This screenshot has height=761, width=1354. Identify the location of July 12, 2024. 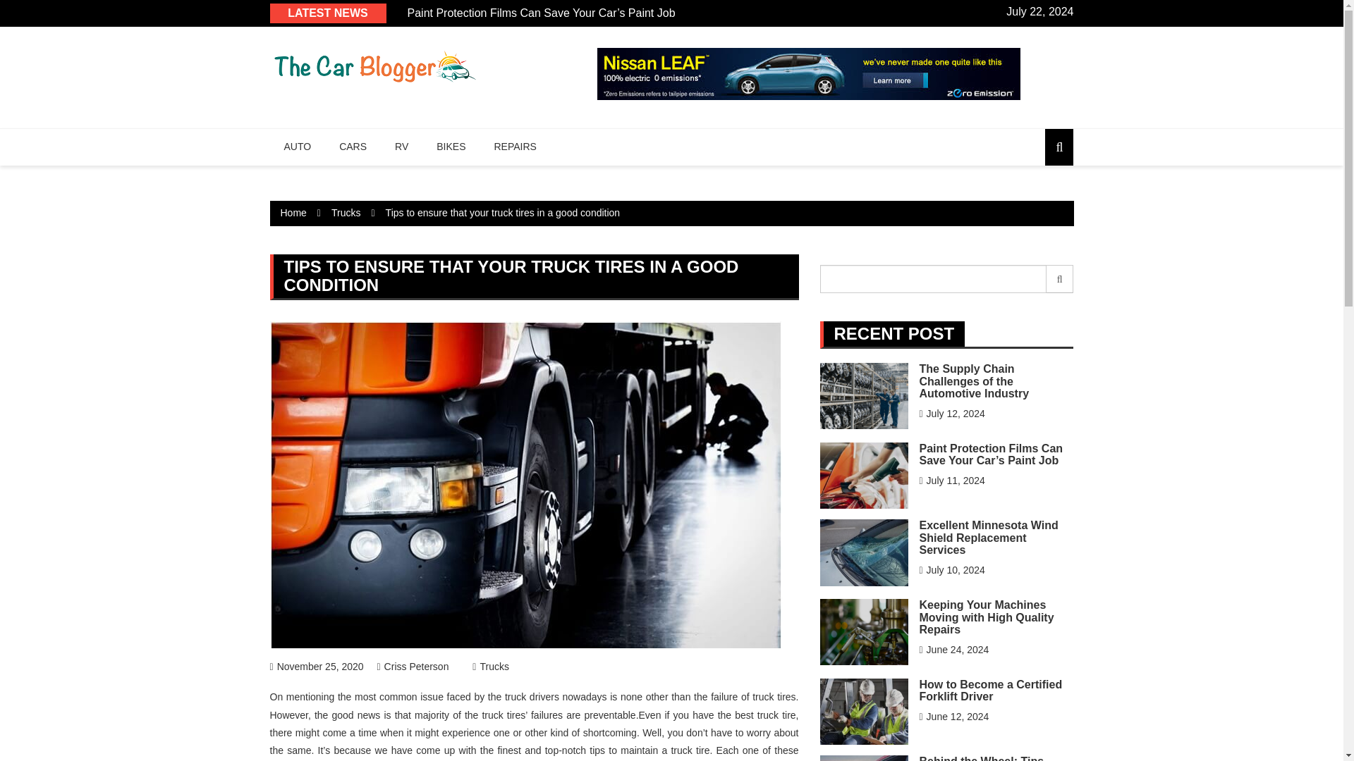
(951, 413).